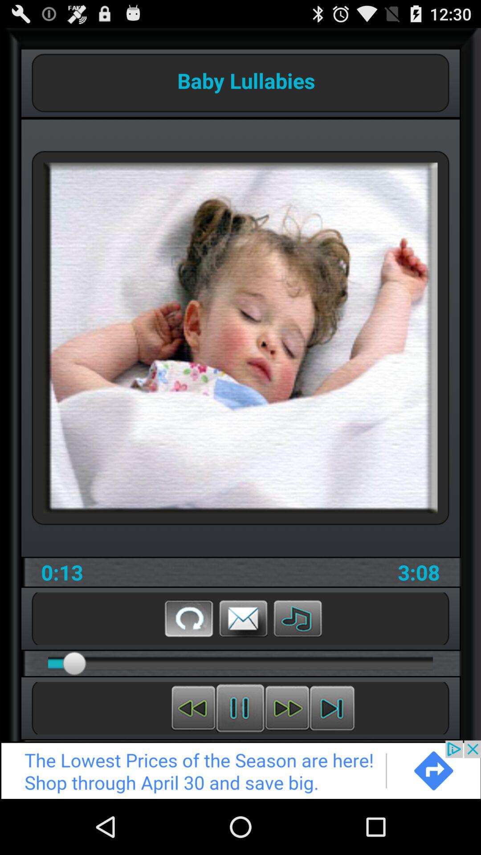 This screenshot has height=855, width=481. I want to click on pause button, so click(240, 708).